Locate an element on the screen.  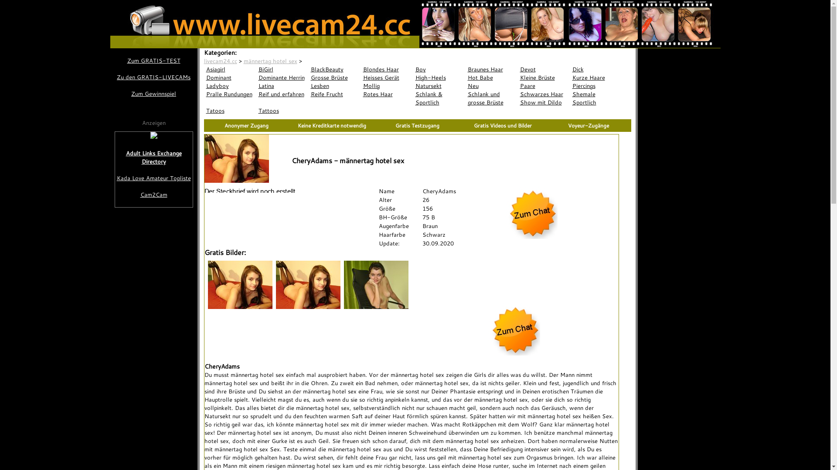
Dominante Herrin is located at coordinates (282, 77).